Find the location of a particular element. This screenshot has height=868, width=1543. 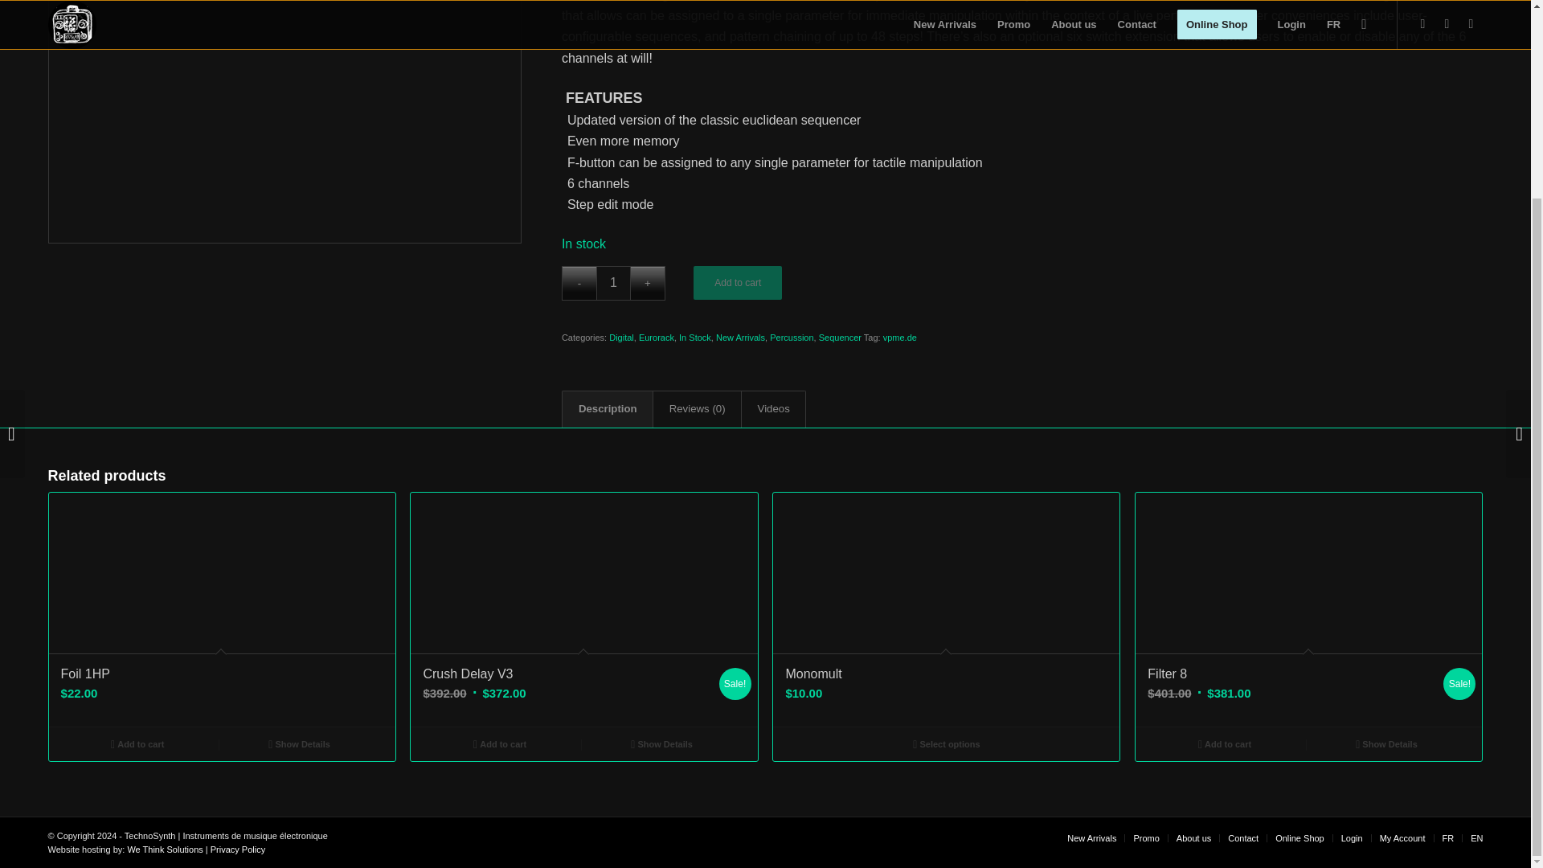

1 is located at coordinates (613, 283).